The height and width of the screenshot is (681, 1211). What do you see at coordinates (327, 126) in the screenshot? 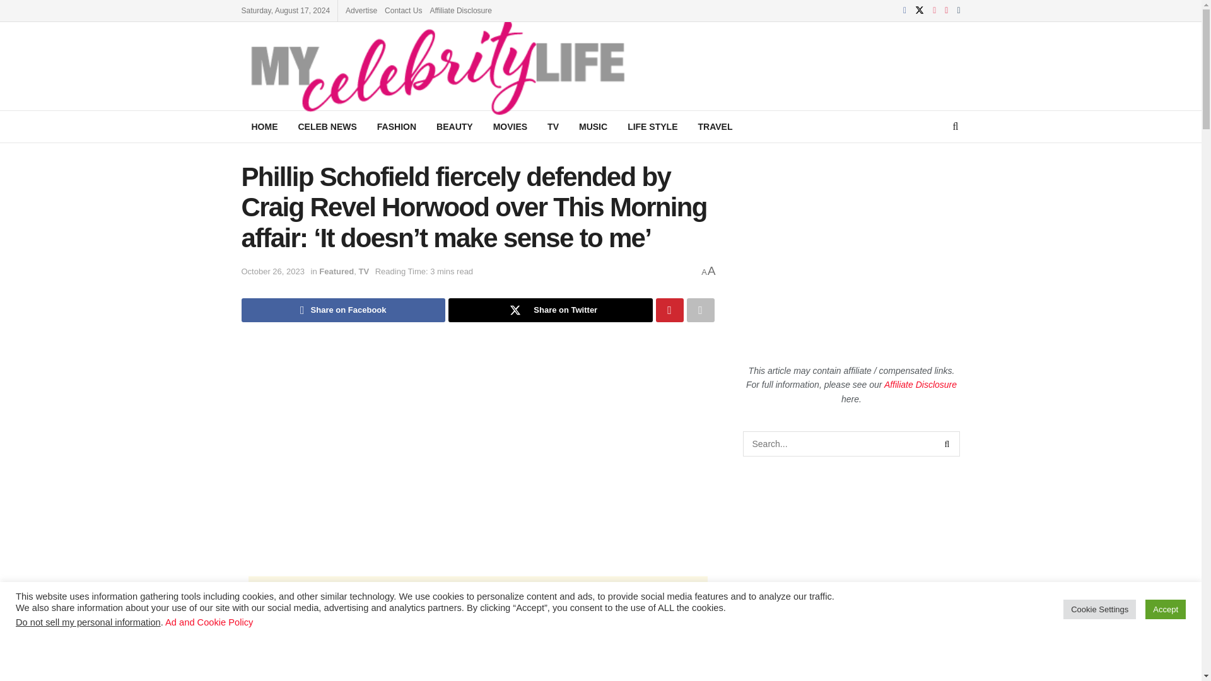
I see `CELEB NEWS` at bounding box center [327, 126].